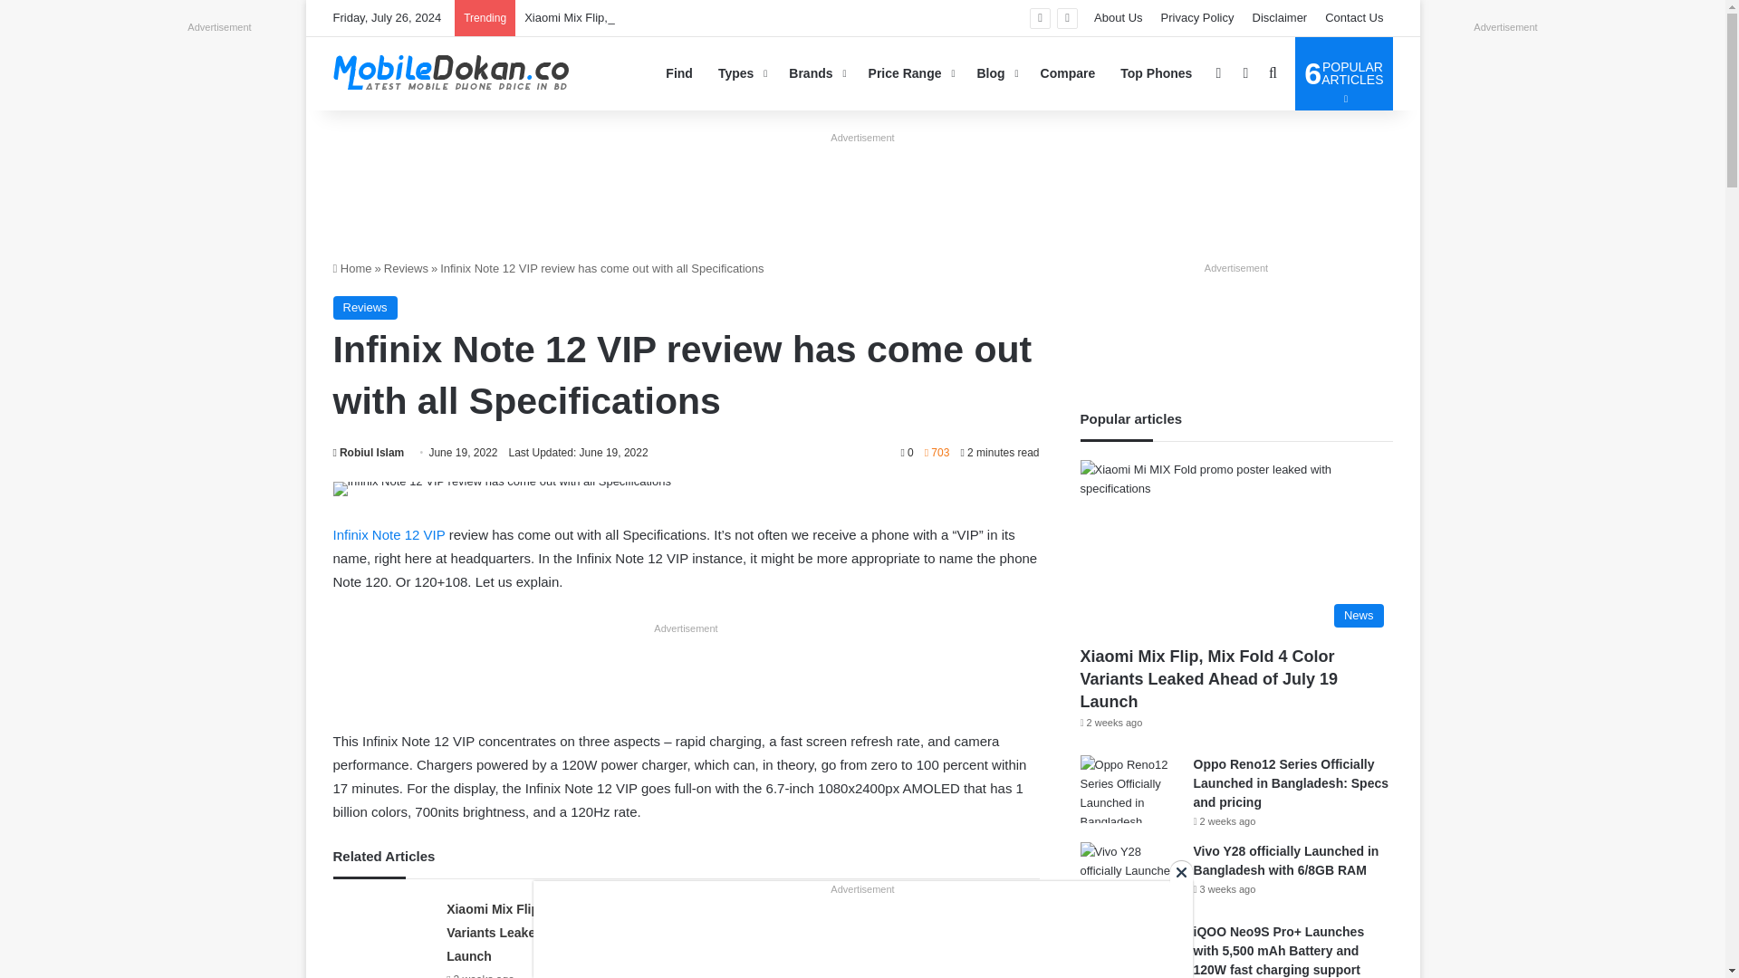 The image size is (1739, 978). Describe the element at coordinates (815, 72) in the screenshot. I see `Brands` at that location.